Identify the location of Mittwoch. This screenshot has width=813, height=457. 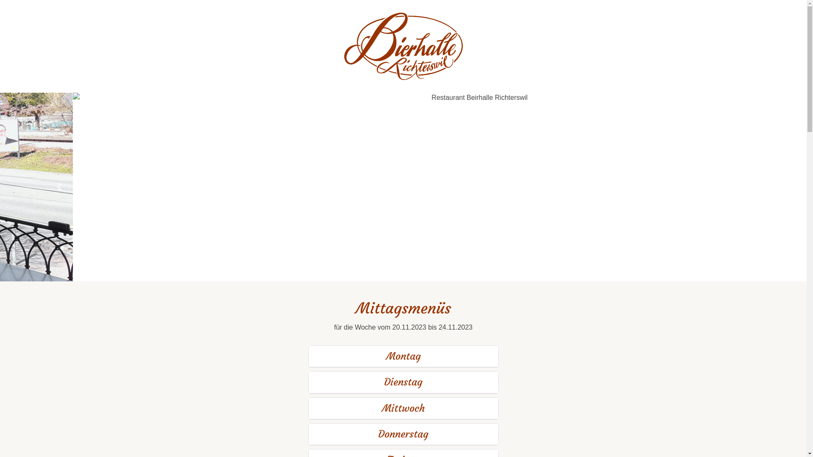
(403, 408).